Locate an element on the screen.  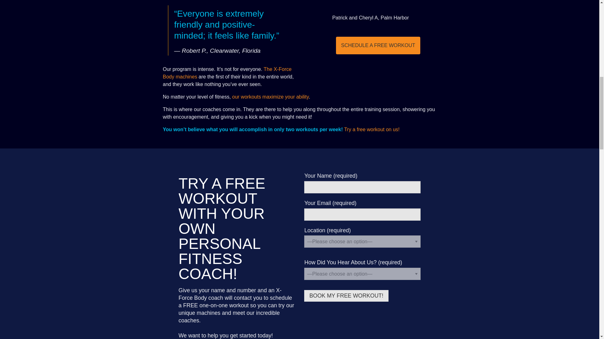
SCHEDULE A FREE WORKOUT is located at coordinates (378, 45).